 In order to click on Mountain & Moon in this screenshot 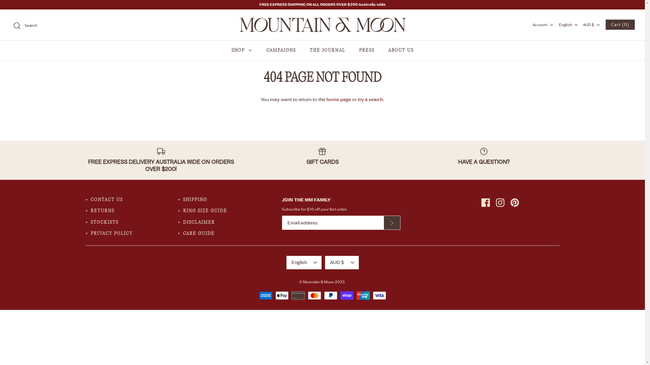, I will do `click(319, 282)`.